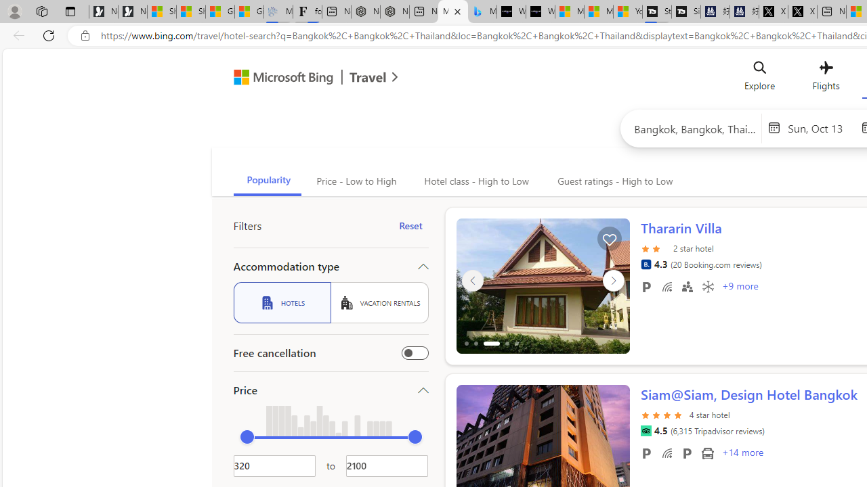  Describe the element at coordinates (278, 78) in the screenshot. I see `Microsoft Bing` at that location.